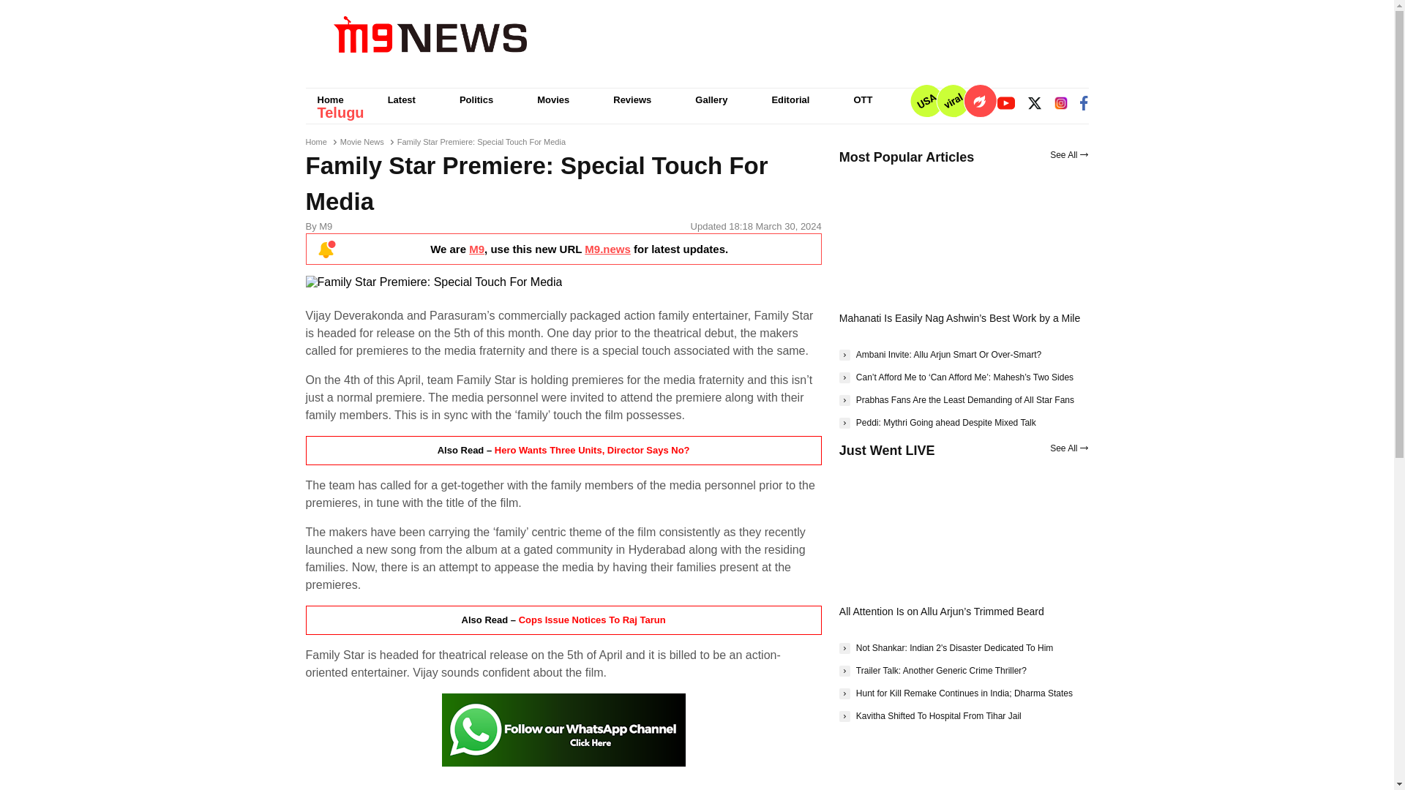 The image size is (1405, 790). What do you see at coordinates (862, 99) in the screenshot?
I see `OTT` at bounding box center [862, 99].